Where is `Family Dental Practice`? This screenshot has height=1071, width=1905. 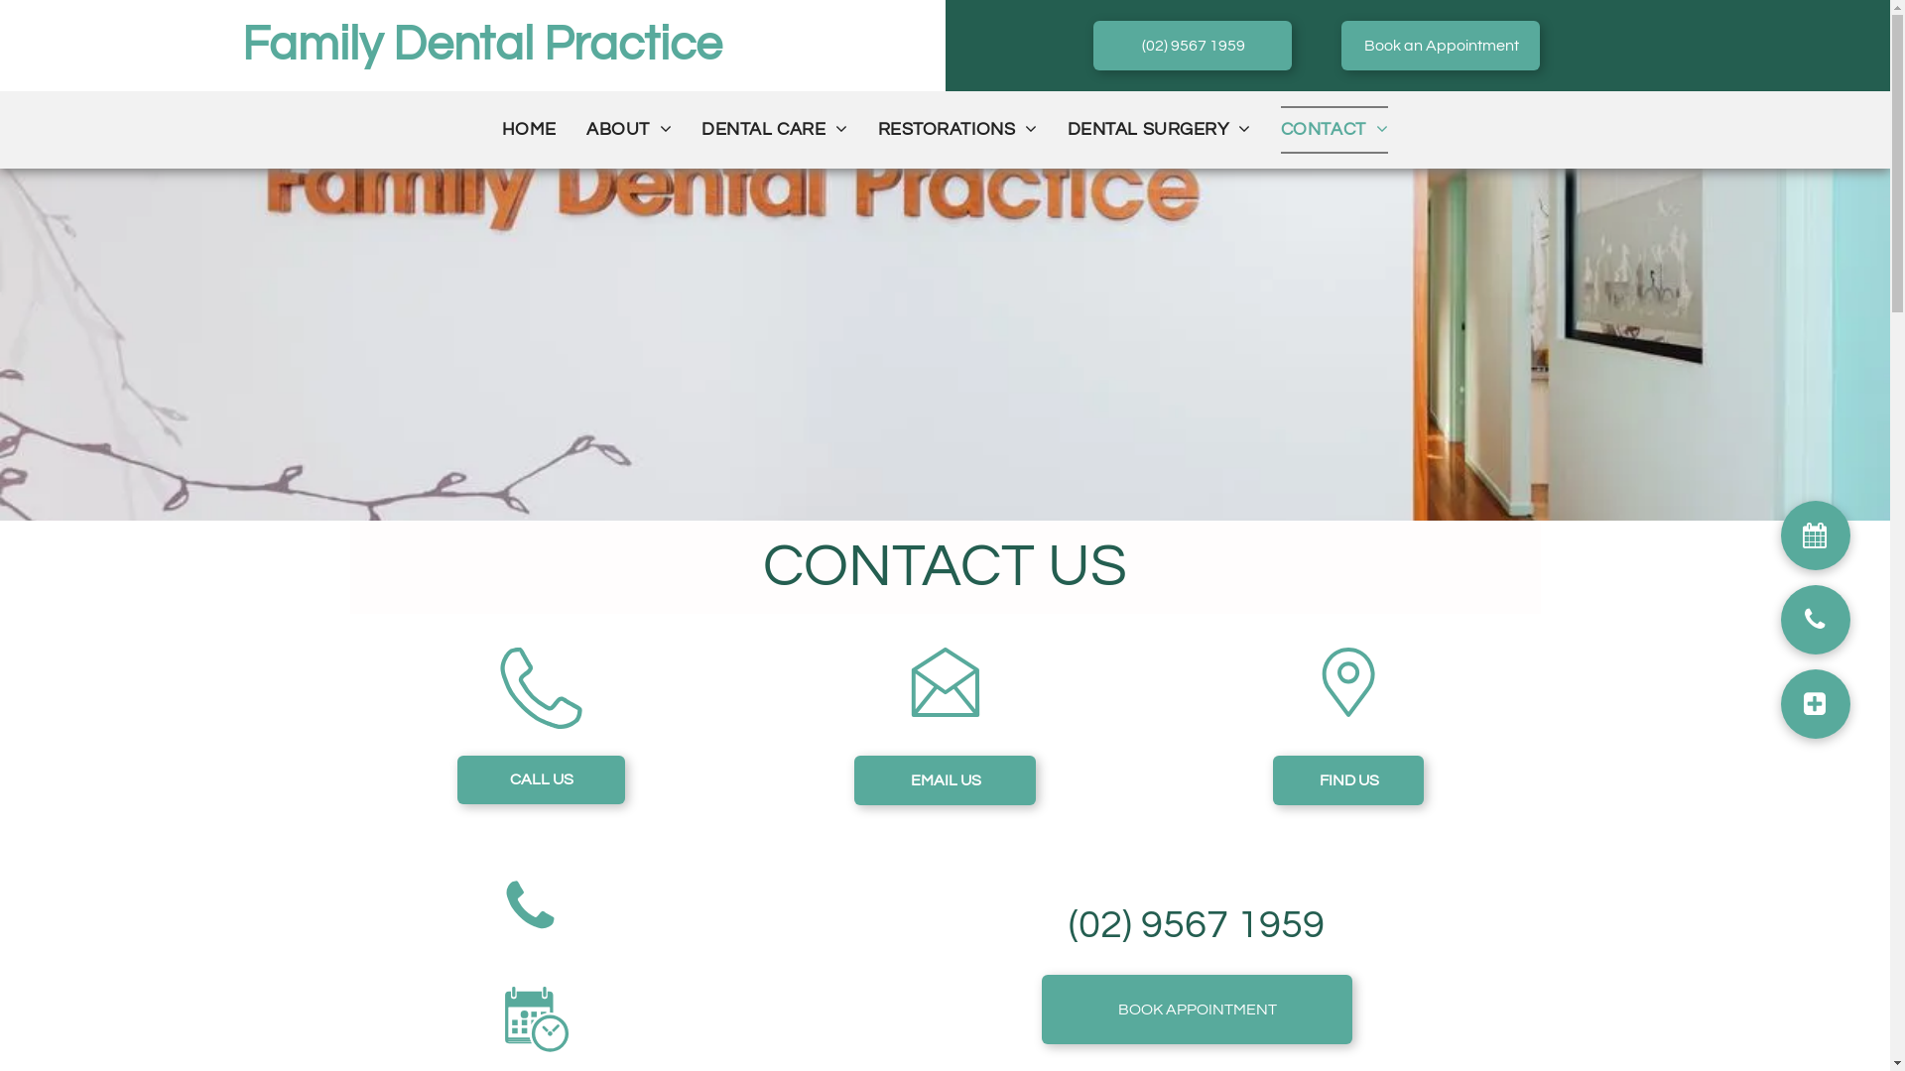 Family Dental Practice is located at coordinates (482, 46).